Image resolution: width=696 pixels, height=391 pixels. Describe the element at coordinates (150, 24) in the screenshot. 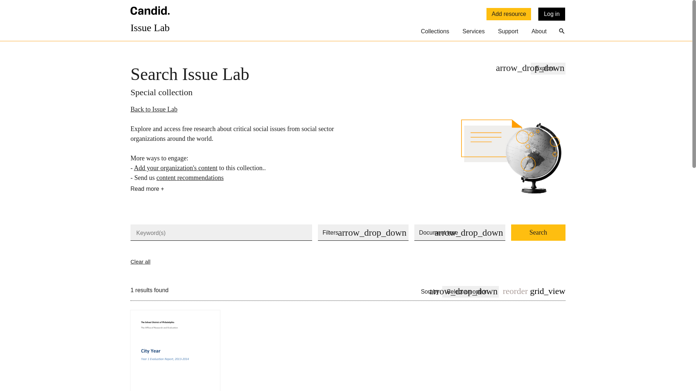

I see `Issue Lab` at that location.